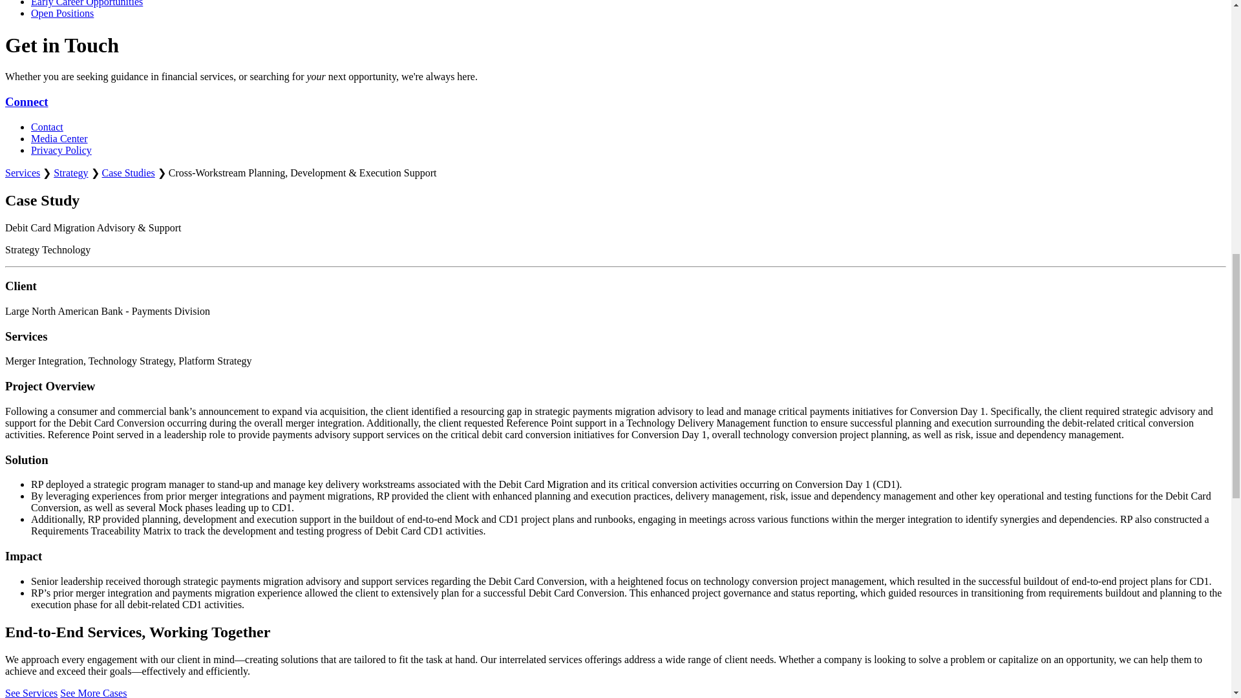 This screenshot has height=698, width=1241. Describe the element at coordinates (87, 3) in the screenshot. I see `Early Career Opportunities` at that location.